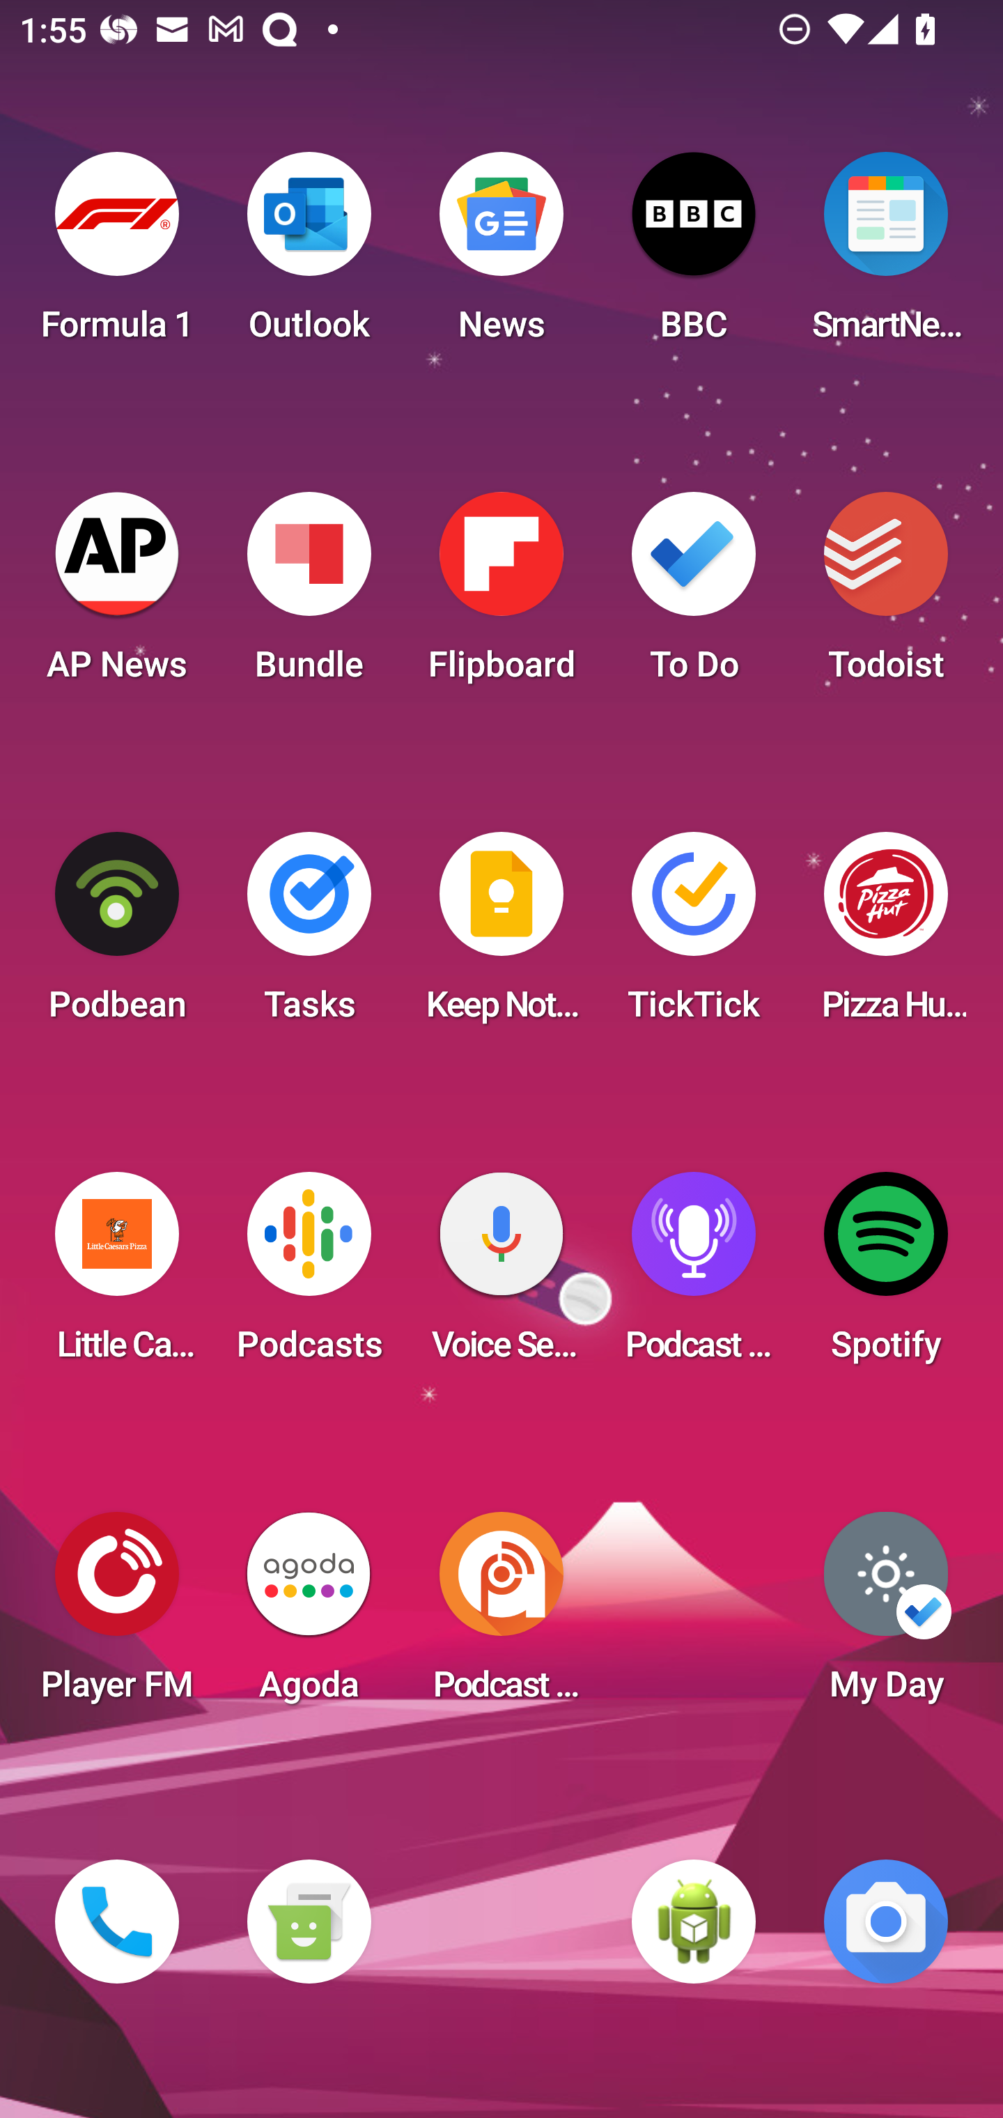 Image resolution: width=1003 pixels, height=2118 pixels. What do you see at coordinates (117, 255) in the screenshot?
I see `Formula 1` at bounding box center [117, 255].